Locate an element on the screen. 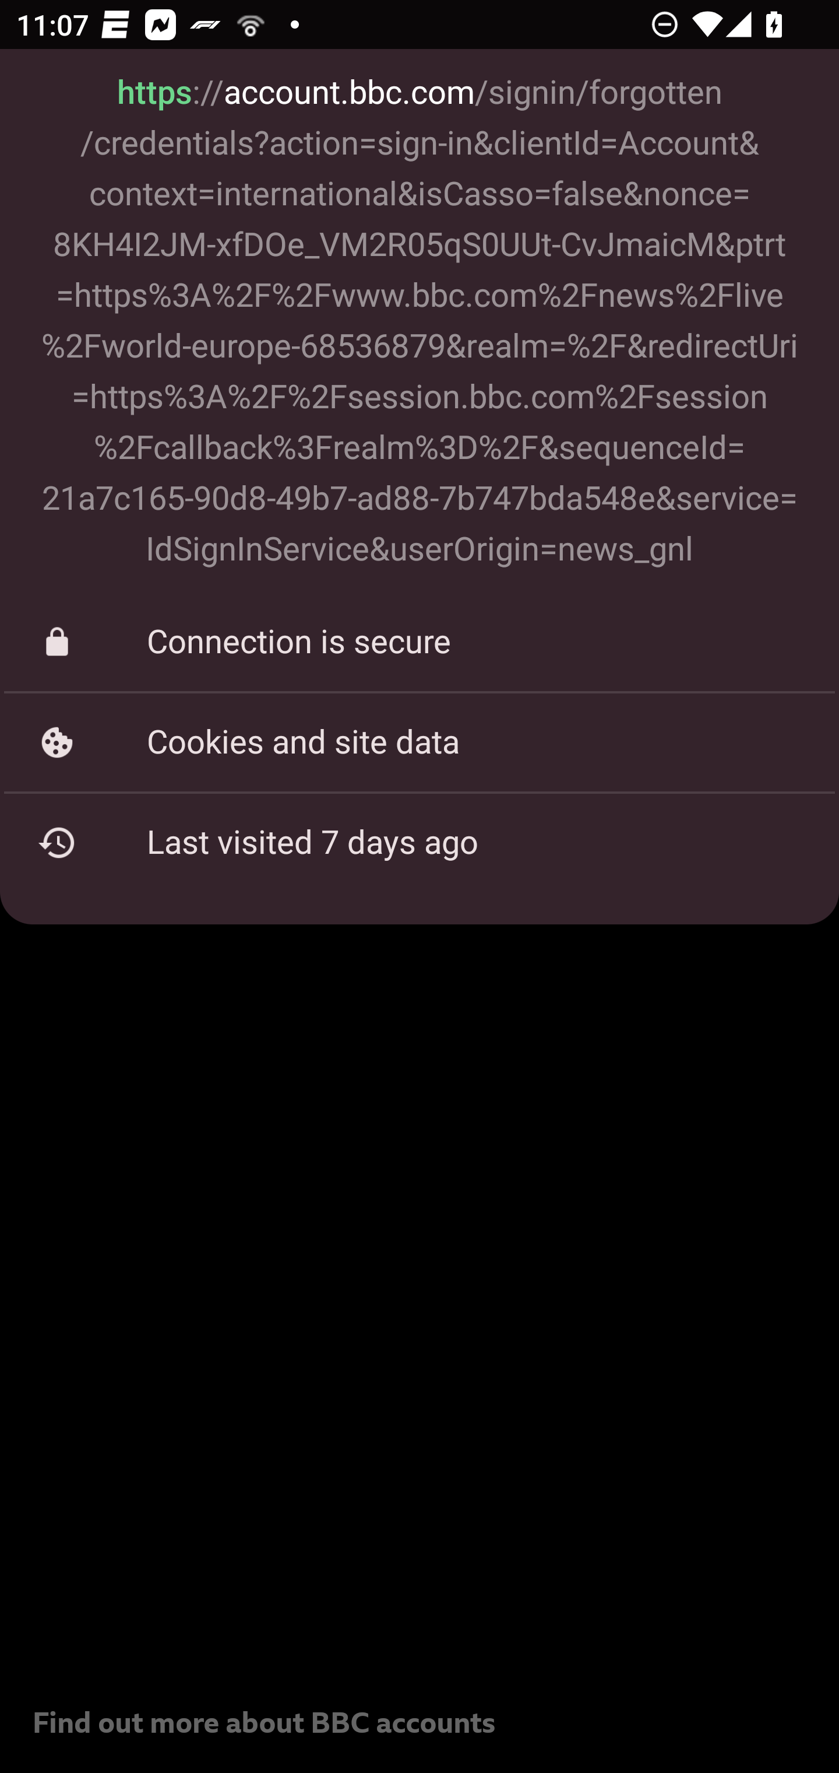 This screenshot has height=1773, width=839. Connection is secure is located at coordinates (419, 643).